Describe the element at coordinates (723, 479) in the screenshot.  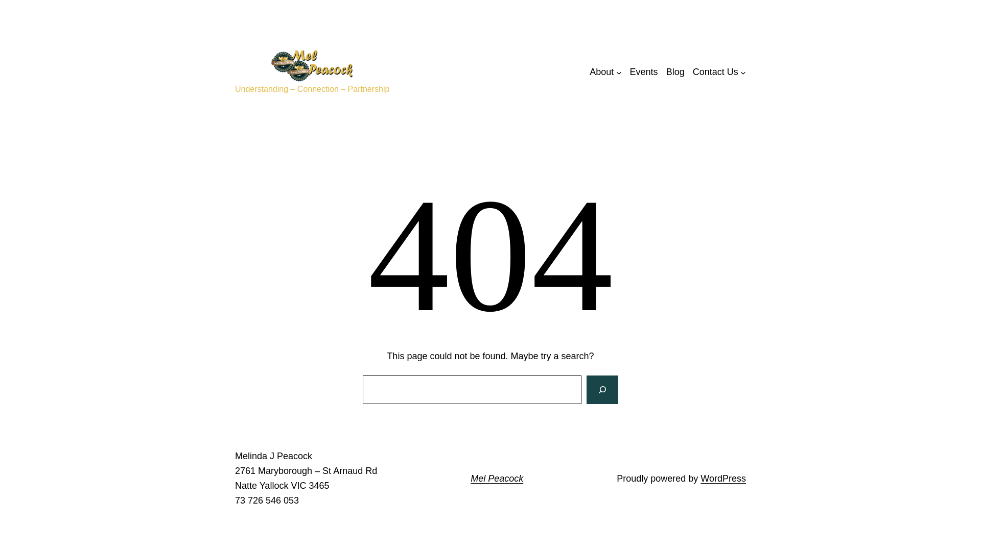
I see `WordPress` at that location.